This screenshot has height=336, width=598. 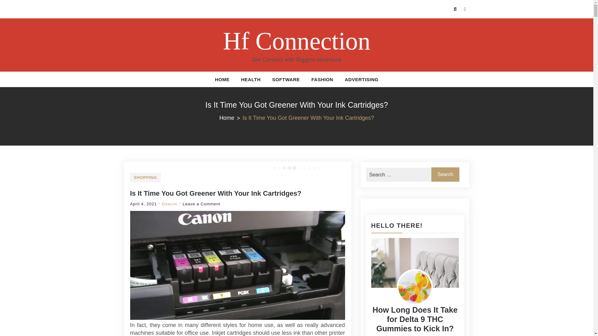 I want to click on Home, so click(x=231, y=118).